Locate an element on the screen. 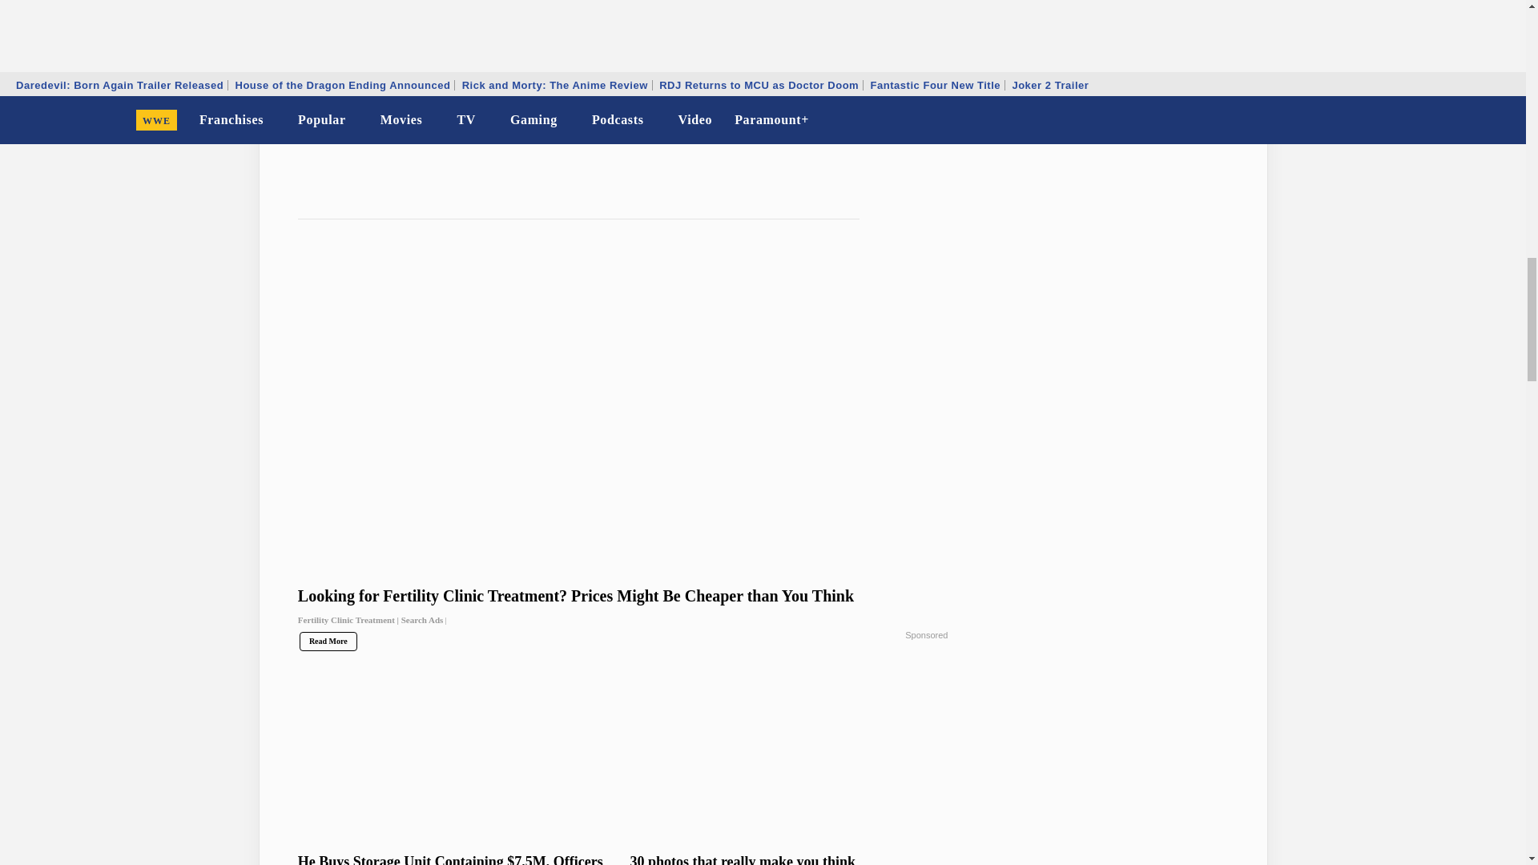 This screenshot has height=865, width=1538. Video Player is located at coordinates (623, 76).